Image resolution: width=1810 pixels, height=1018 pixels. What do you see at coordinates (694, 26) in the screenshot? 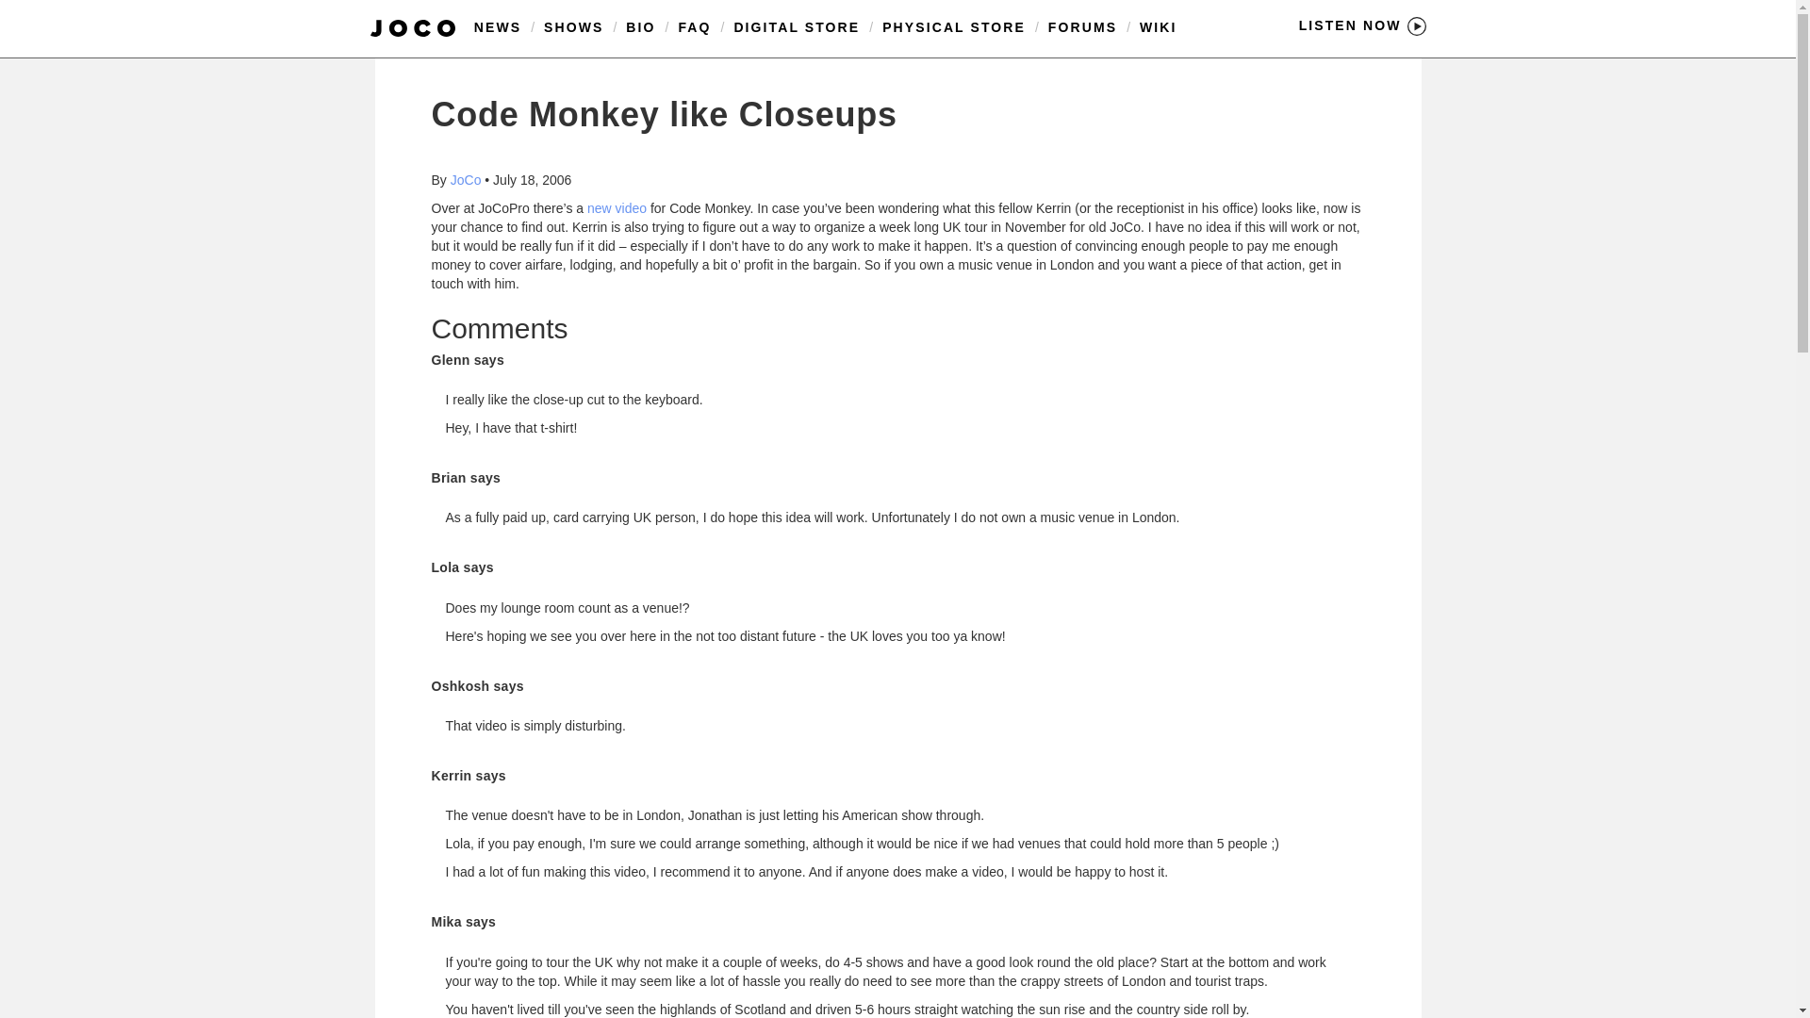
I see `FAQ` at bounding box center [694, 26].